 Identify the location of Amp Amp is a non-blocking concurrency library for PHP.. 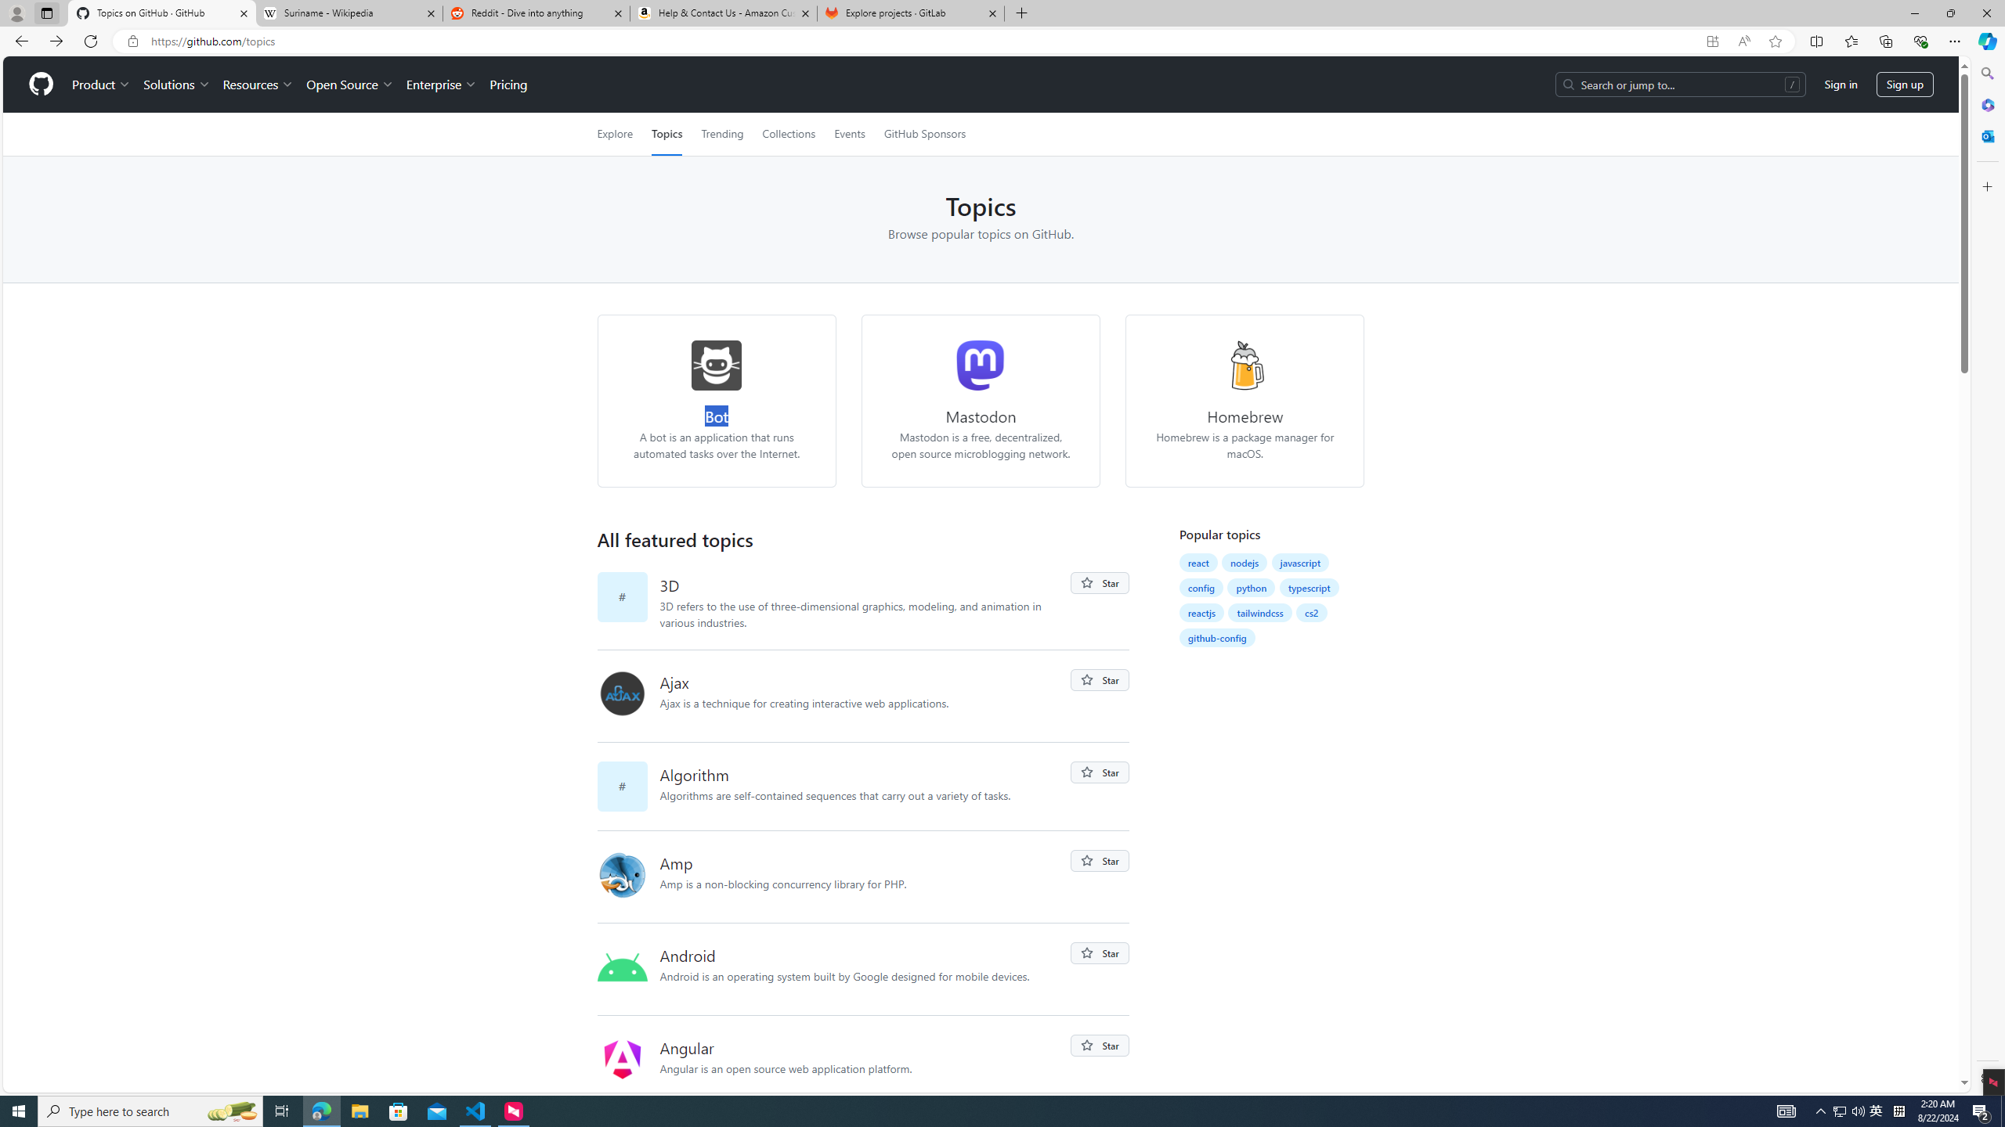
(865, 877).